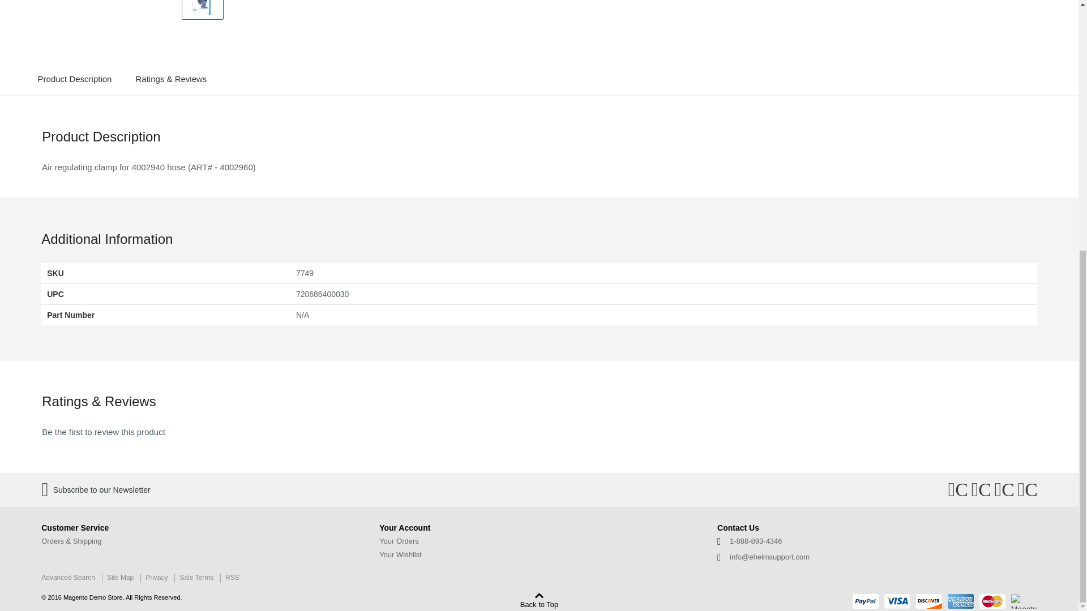 This screenshot has width=1087, height=611. What do you see at coordinates (897, 601) in the screenshot?
I see `Visa` at bounding box center [897, 601].